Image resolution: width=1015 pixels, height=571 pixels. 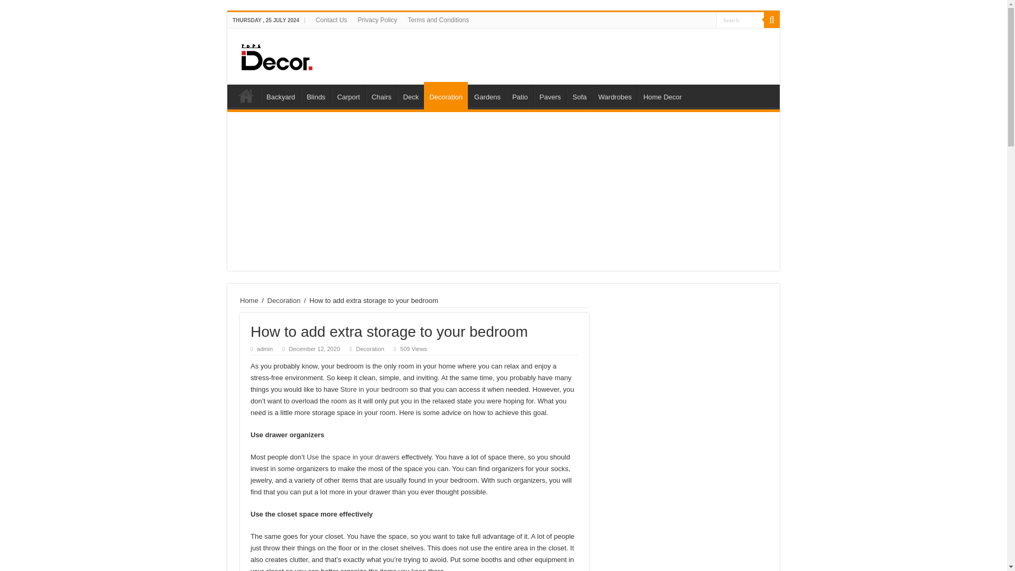 What do you see at coordinates (381, 95) in the screenshot?
I see `Chairs` at bounding box center [381, 95].